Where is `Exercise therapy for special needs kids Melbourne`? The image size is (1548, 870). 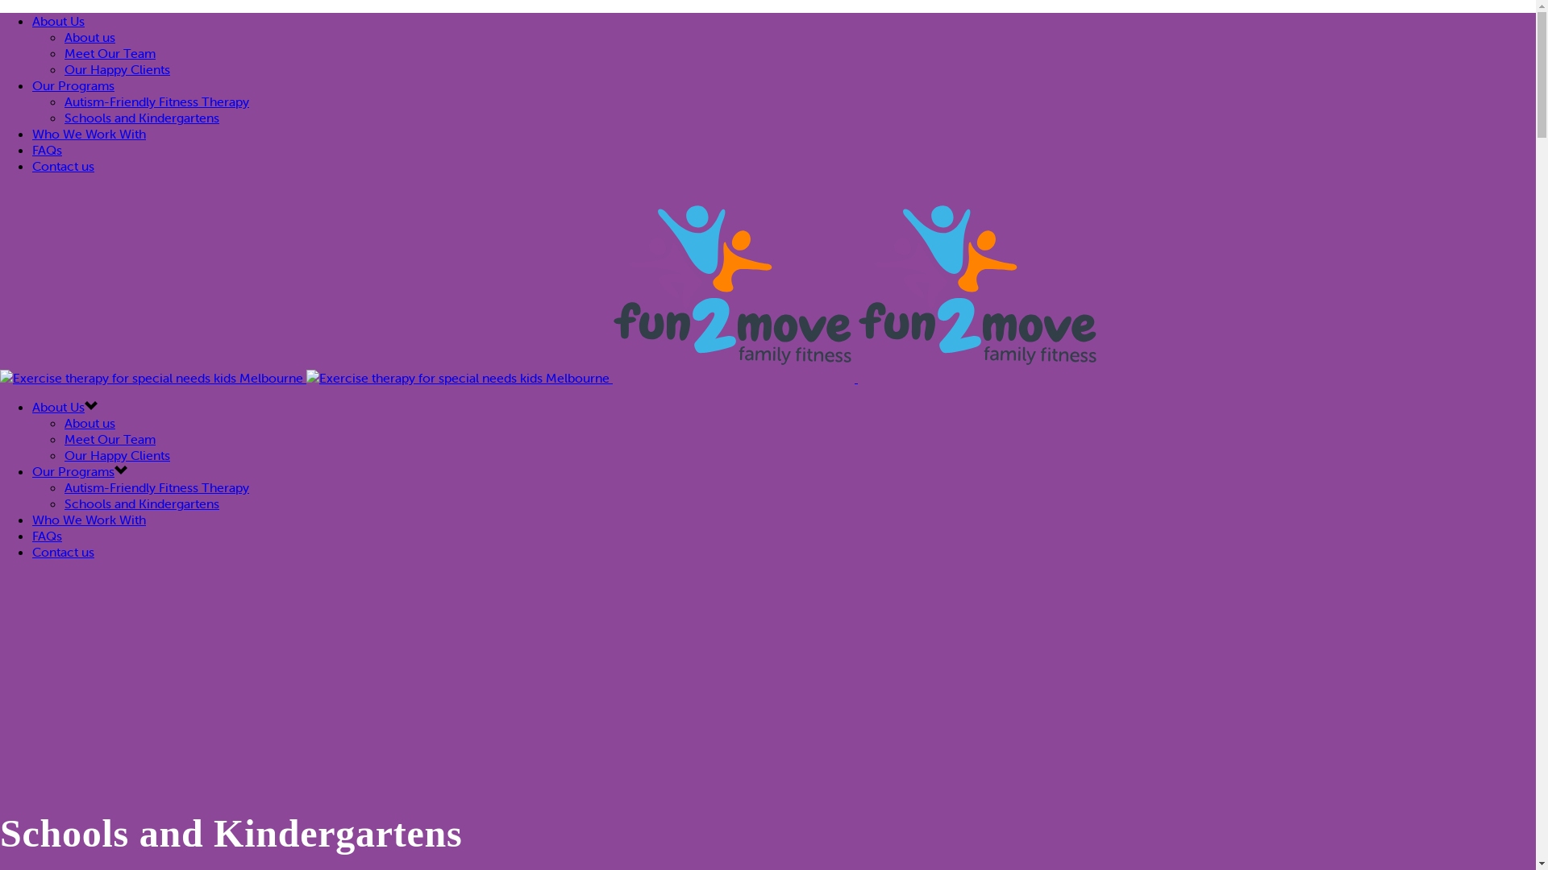 Exercise therapy for special needs kids Melbourne is located at coordinates (979, 285).